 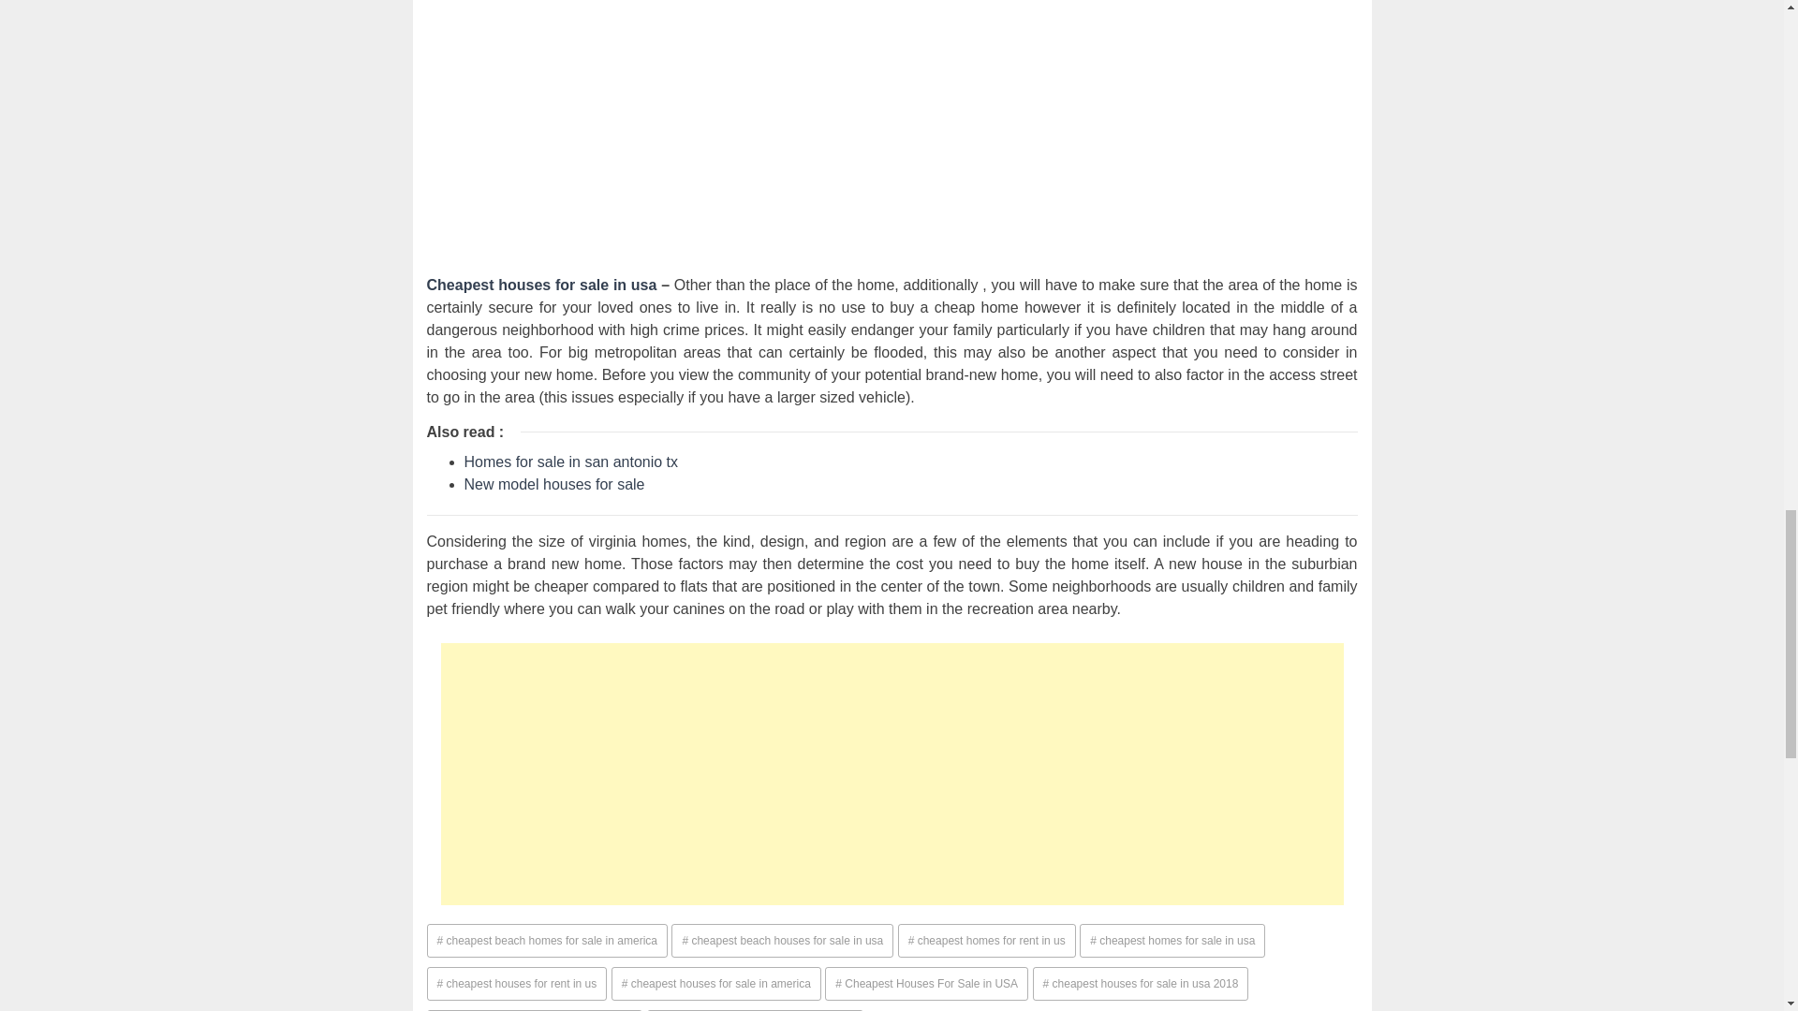 I want to click on New model houses for sale, so click(x=554, y=483).